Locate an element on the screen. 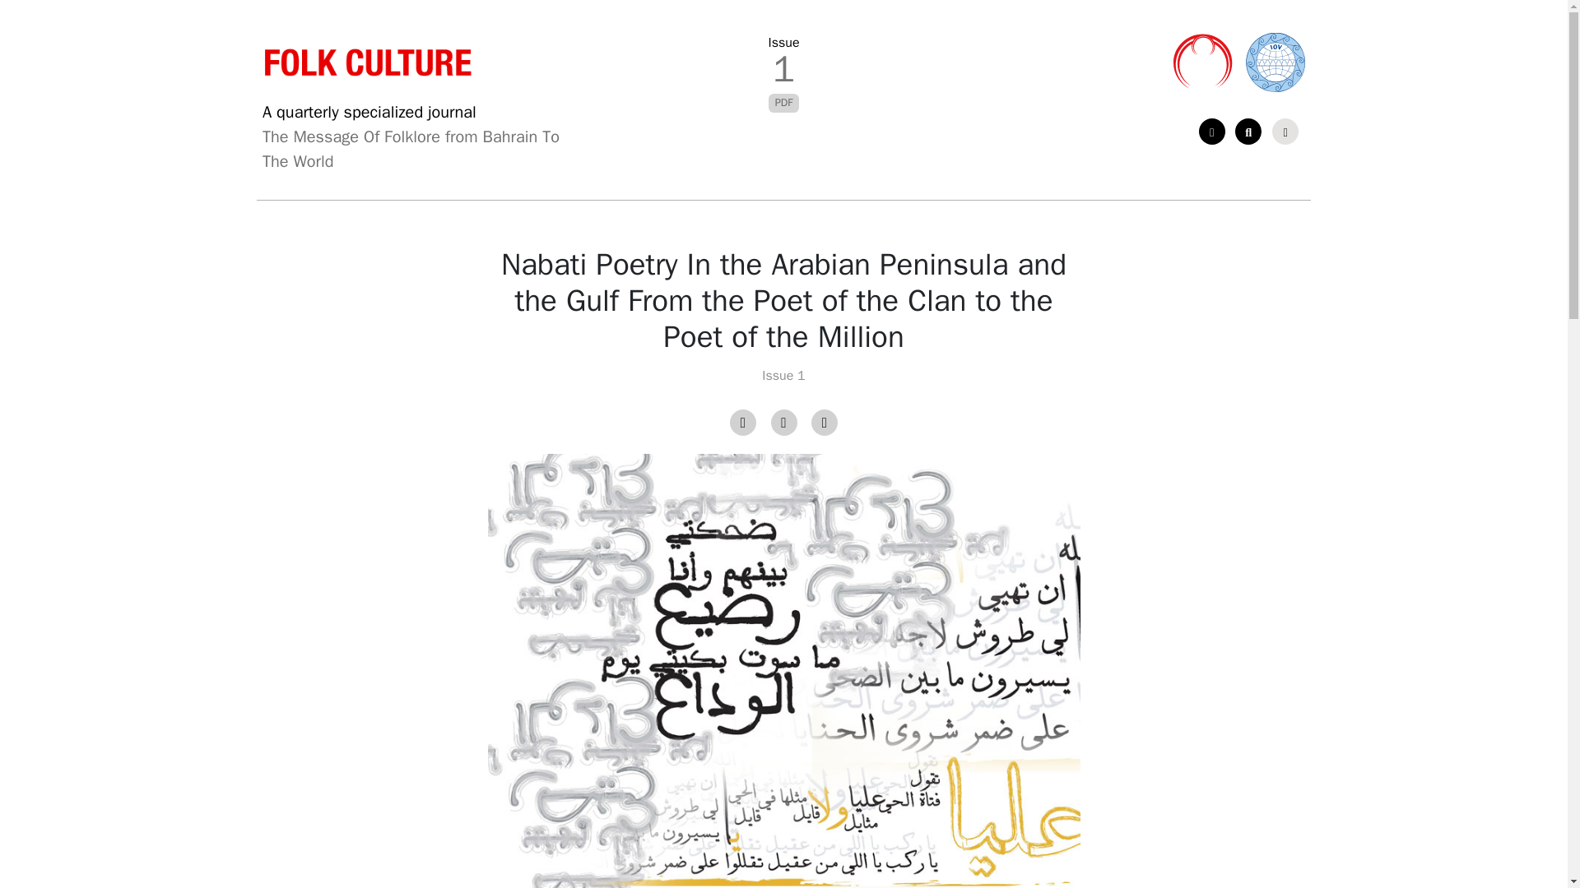 This screenshot has width=1580, height=888. PDF is located at coordinates (783, 103).